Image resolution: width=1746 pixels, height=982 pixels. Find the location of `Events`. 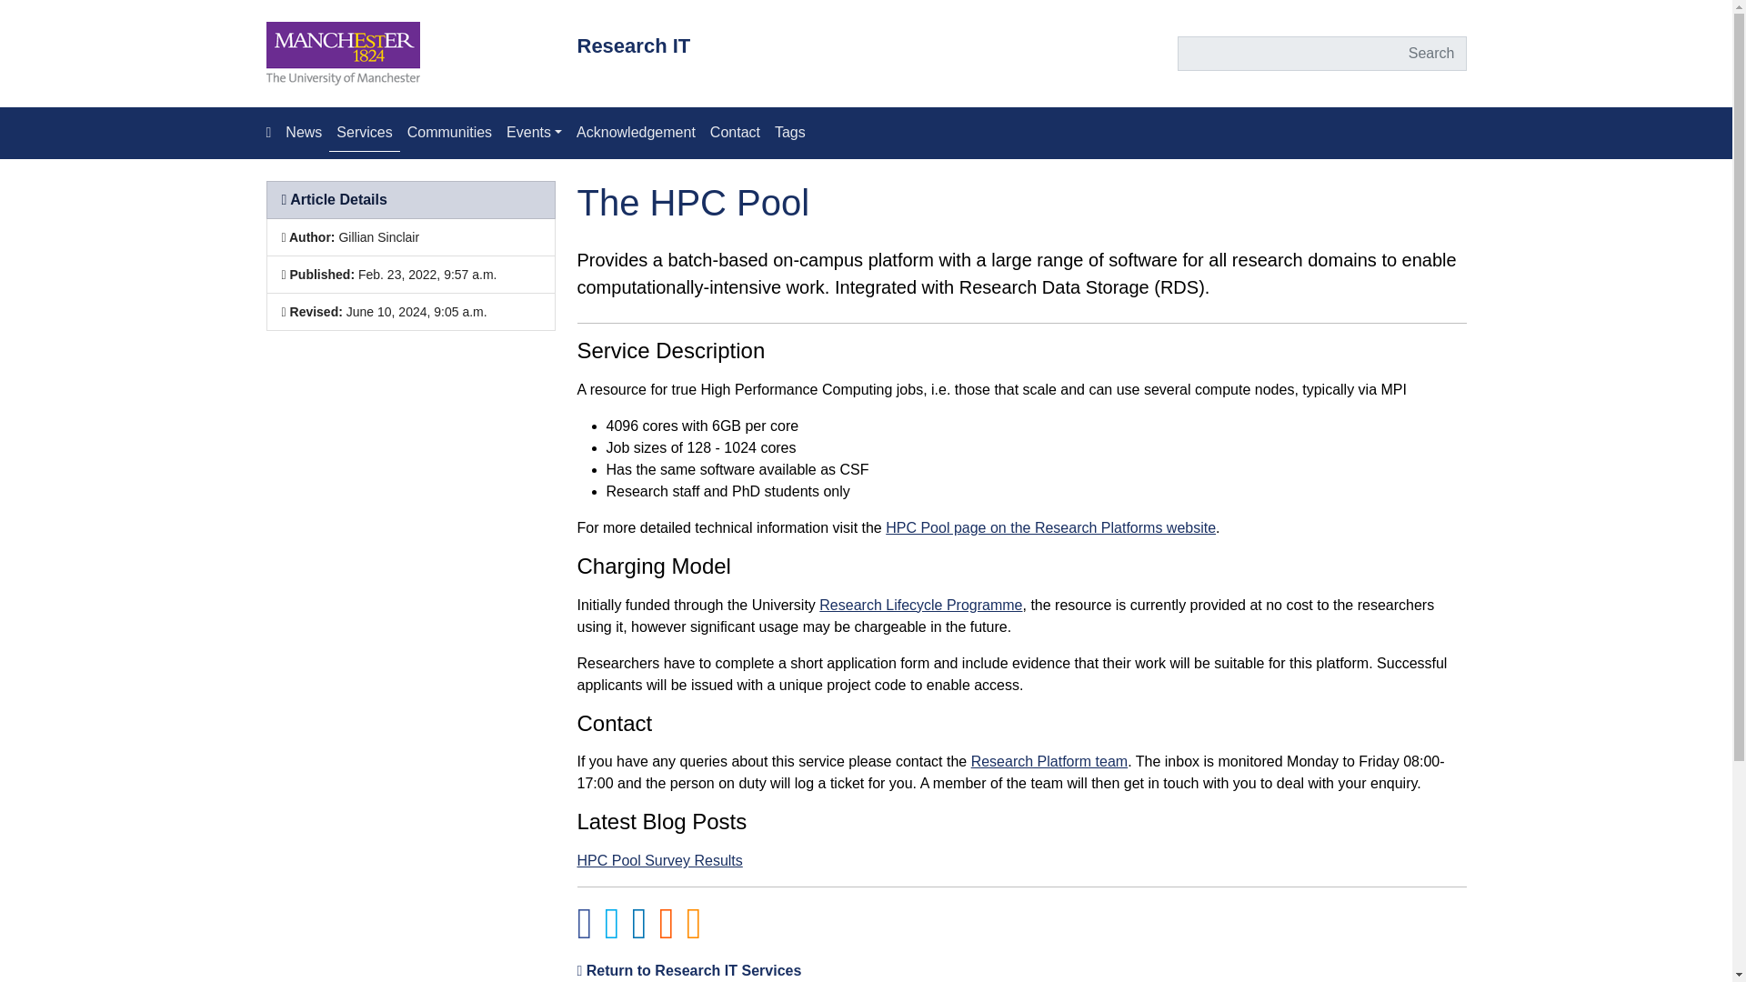

Events is located at coordinates (534, 133).